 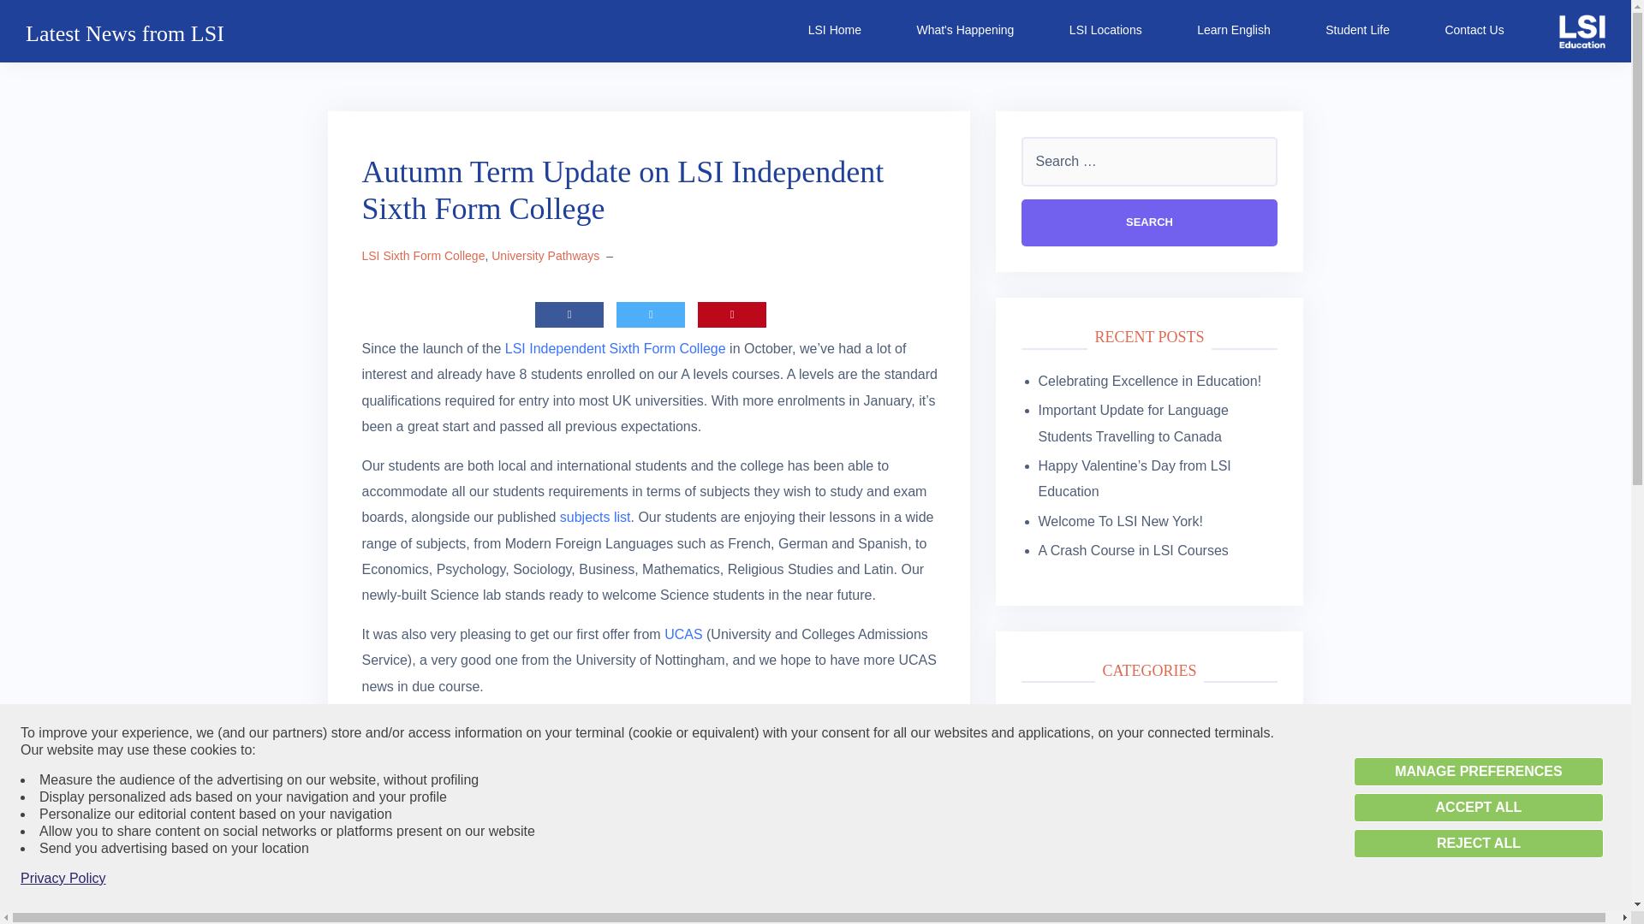 What do you see at coordinates (1233, 29) in the screenshot?
I see `Learn English` at bounding box center [1233, 29].